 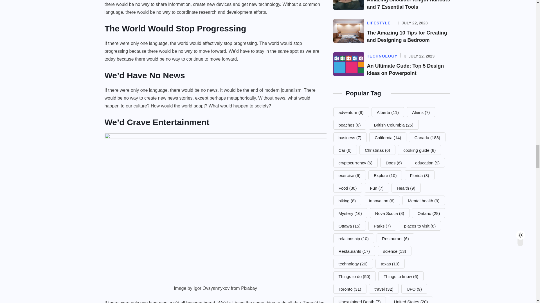 What do you see at coordinates (405, 70) in the screenshot?
I see `An Ultimate Gude: Top 5 Design Ideas on Powerpoint` at bounding box center [405, 70].